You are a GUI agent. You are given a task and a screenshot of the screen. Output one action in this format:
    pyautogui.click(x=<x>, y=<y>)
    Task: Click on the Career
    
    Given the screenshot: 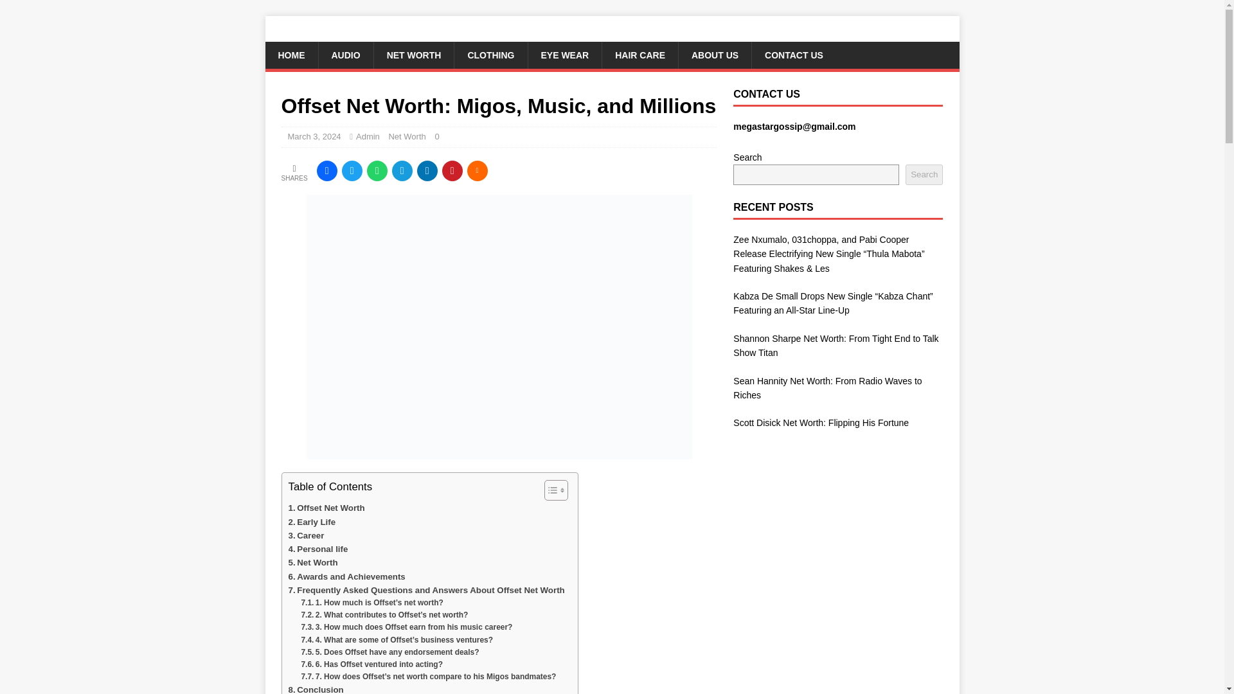 What is the action you would take?
    pyautogui.click(x=305, y=535)
    